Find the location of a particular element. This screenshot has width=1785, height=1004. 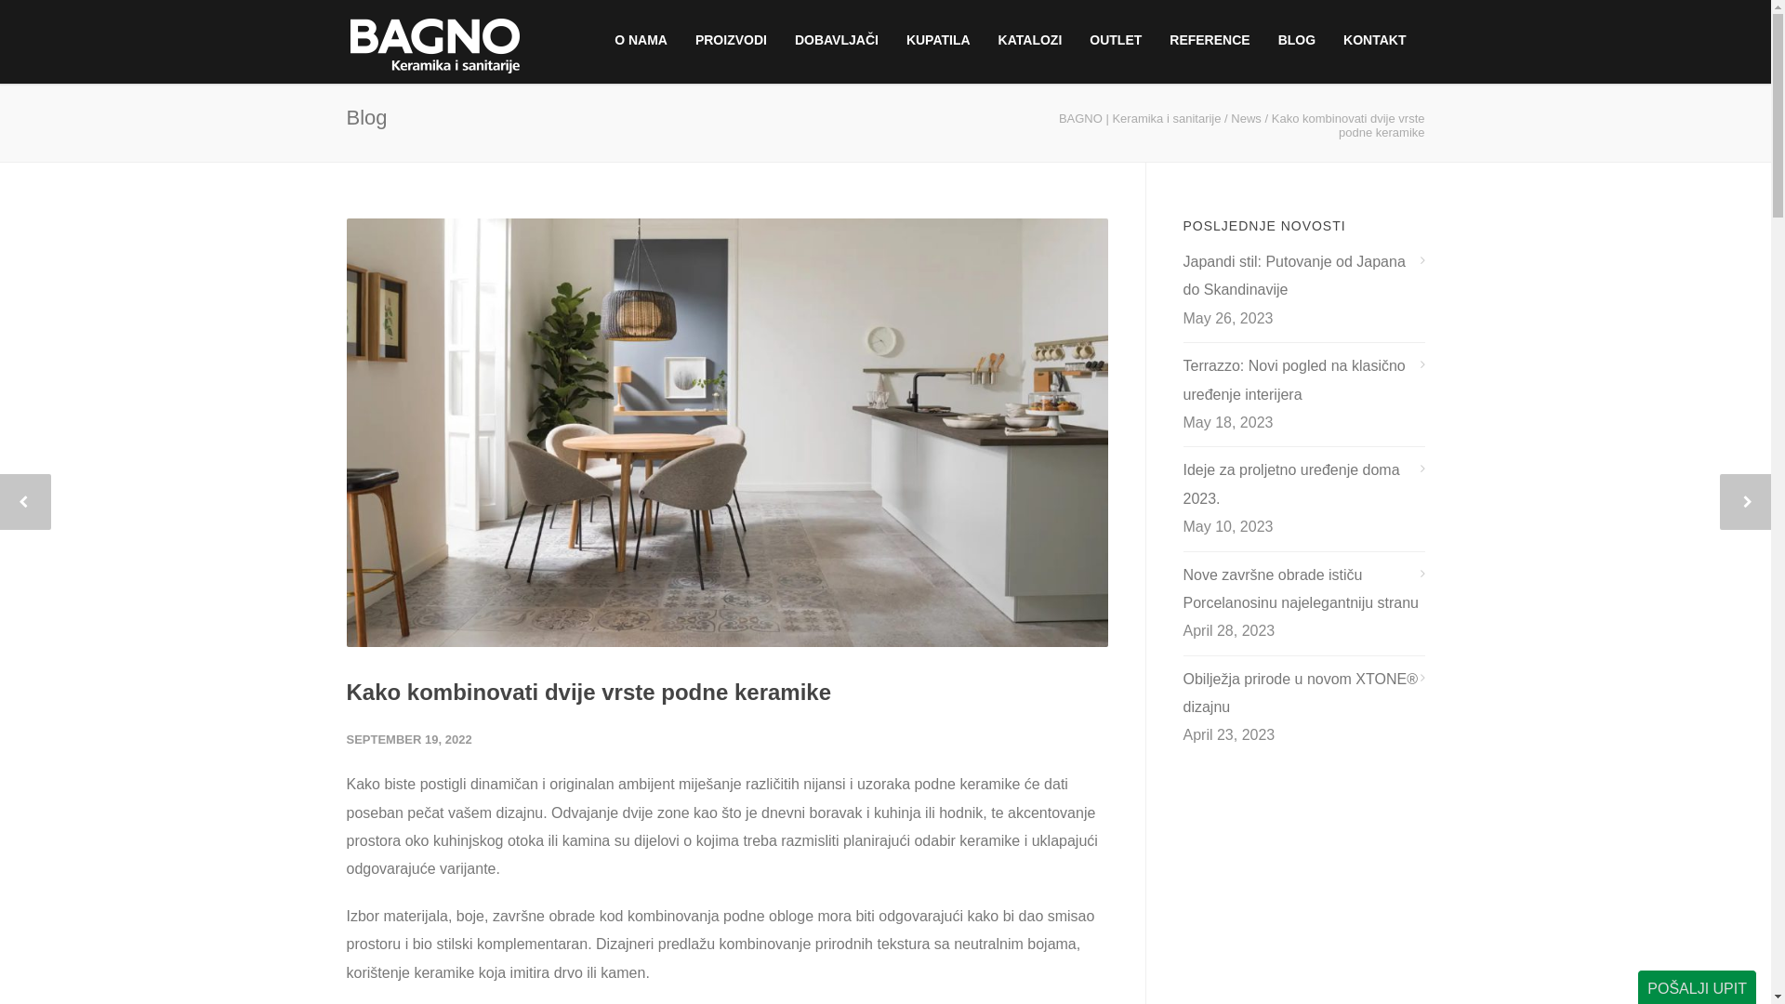

BAGNO | Keramika i sanitarije is located at coordinates (1140, 119).